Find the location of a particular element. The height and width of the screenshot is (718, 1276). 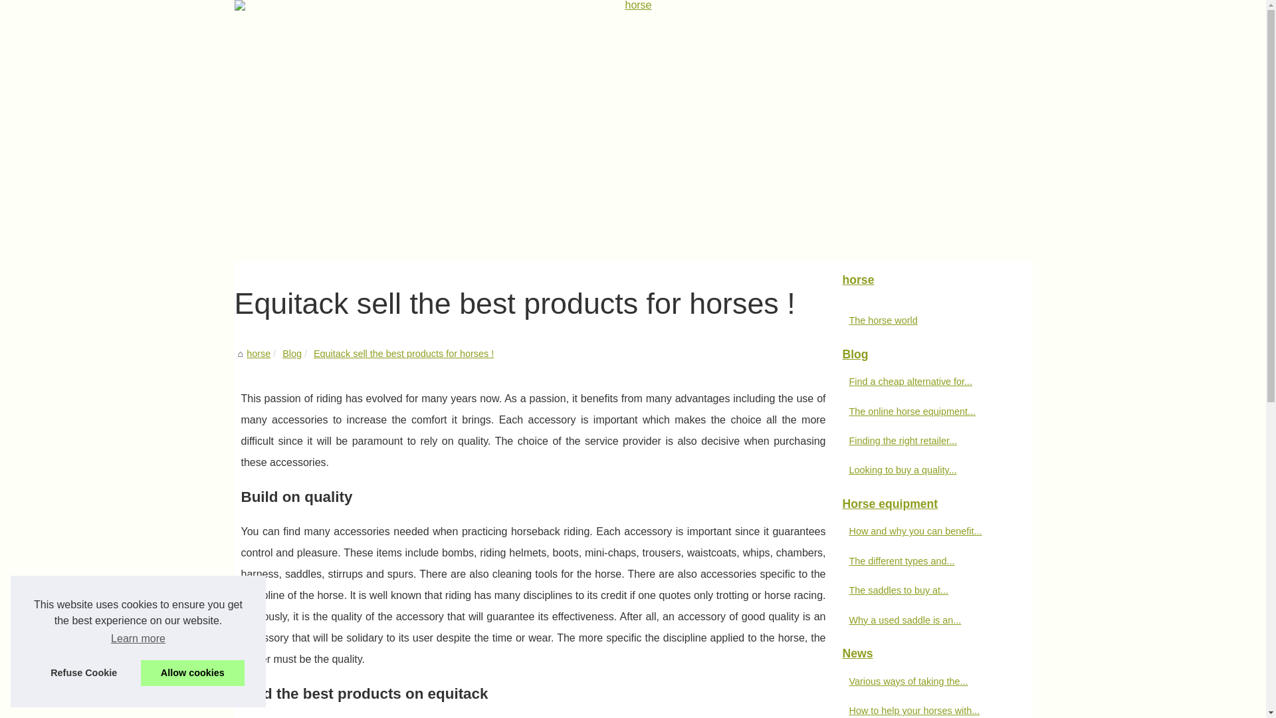

Find a cheap alternative for... is located at coordinates (925, 382).